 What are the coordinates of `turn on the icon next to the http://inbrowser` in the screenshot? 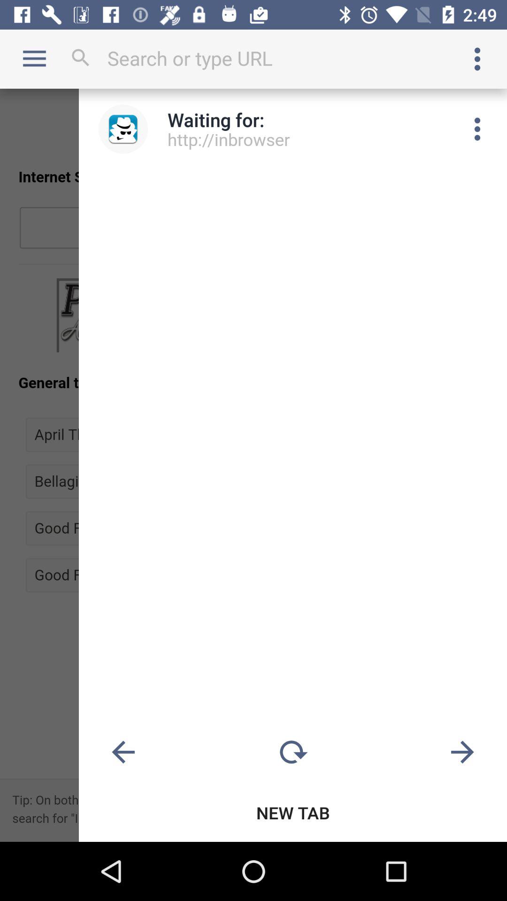 It's located at (477, 129).